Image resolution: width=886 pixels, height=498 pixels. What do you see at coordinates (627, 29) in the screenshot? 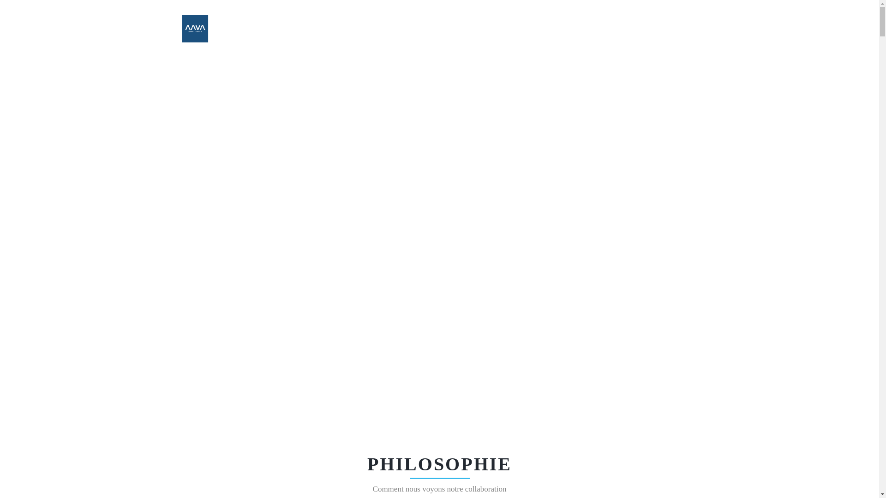
I see `CONTACT` at bounding box center [627, 29].